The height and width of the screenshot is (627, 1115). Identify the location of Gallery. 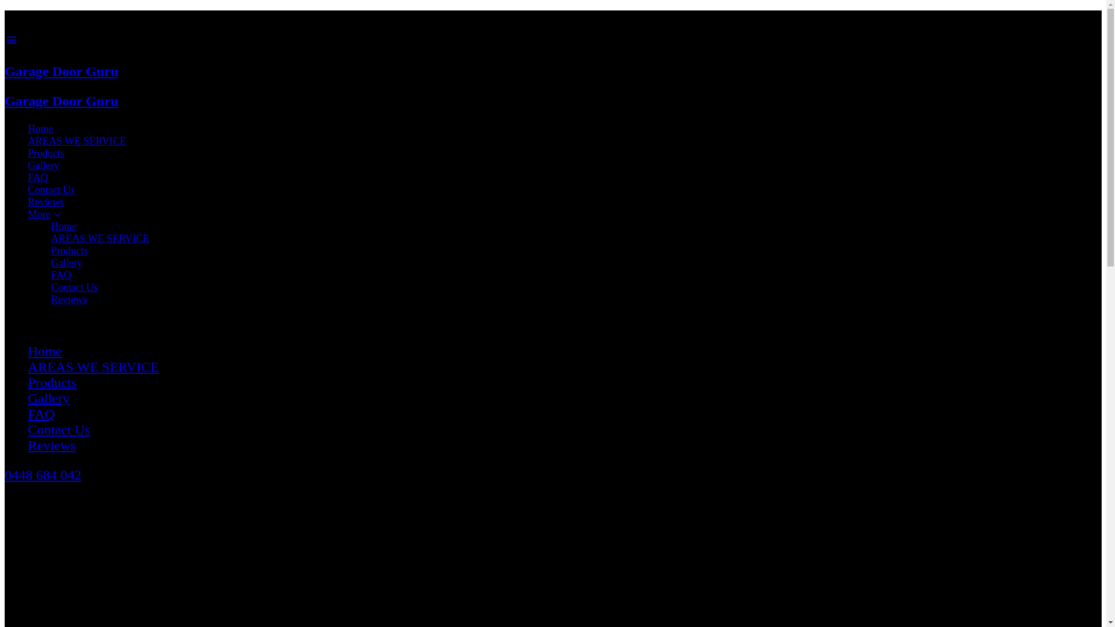
(49, 398).